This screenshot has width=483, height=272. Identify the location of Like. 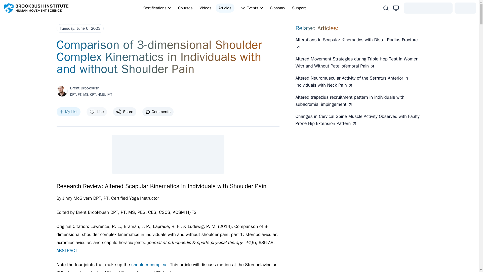
(97, 112).